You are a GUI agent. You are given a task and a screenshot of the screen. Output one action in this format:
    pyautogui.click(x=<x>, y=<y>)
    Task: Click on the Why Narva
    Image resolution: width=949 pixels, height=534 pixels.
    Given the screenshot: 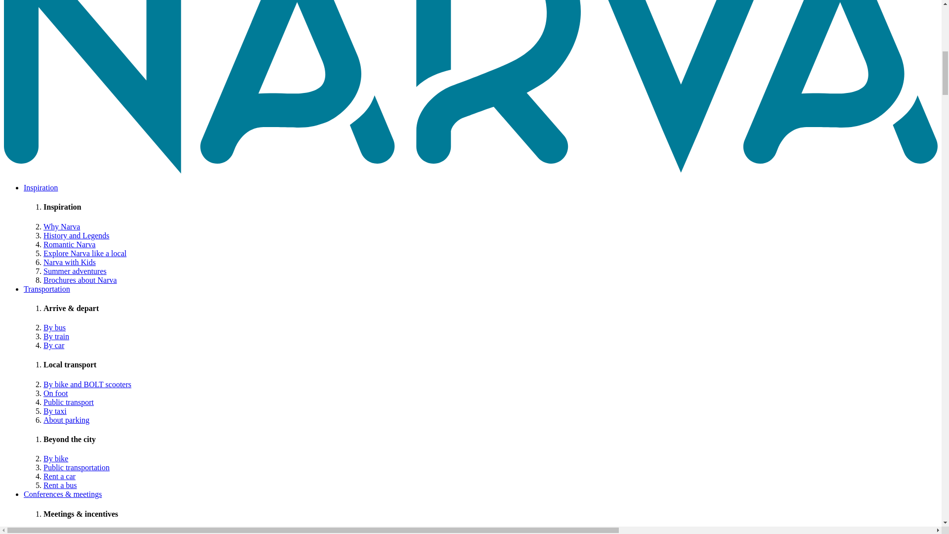 What is the action you would take?
    pyautogui.click(x=61, y=226)
    